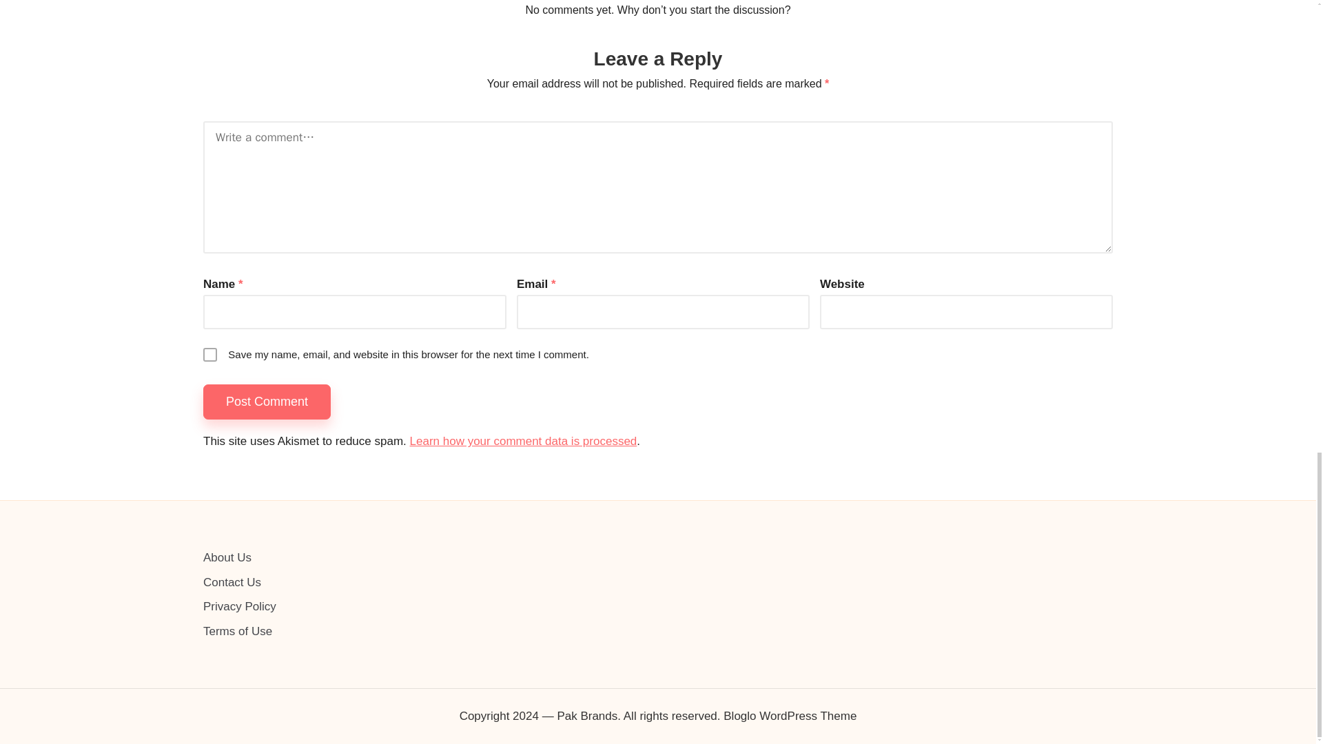 The width and height of the screenshot is (1323, 744). What do you see at coordinates (238, 631) in the screenshot?
I see `Terms of Use` at bounding box center [238, 631].